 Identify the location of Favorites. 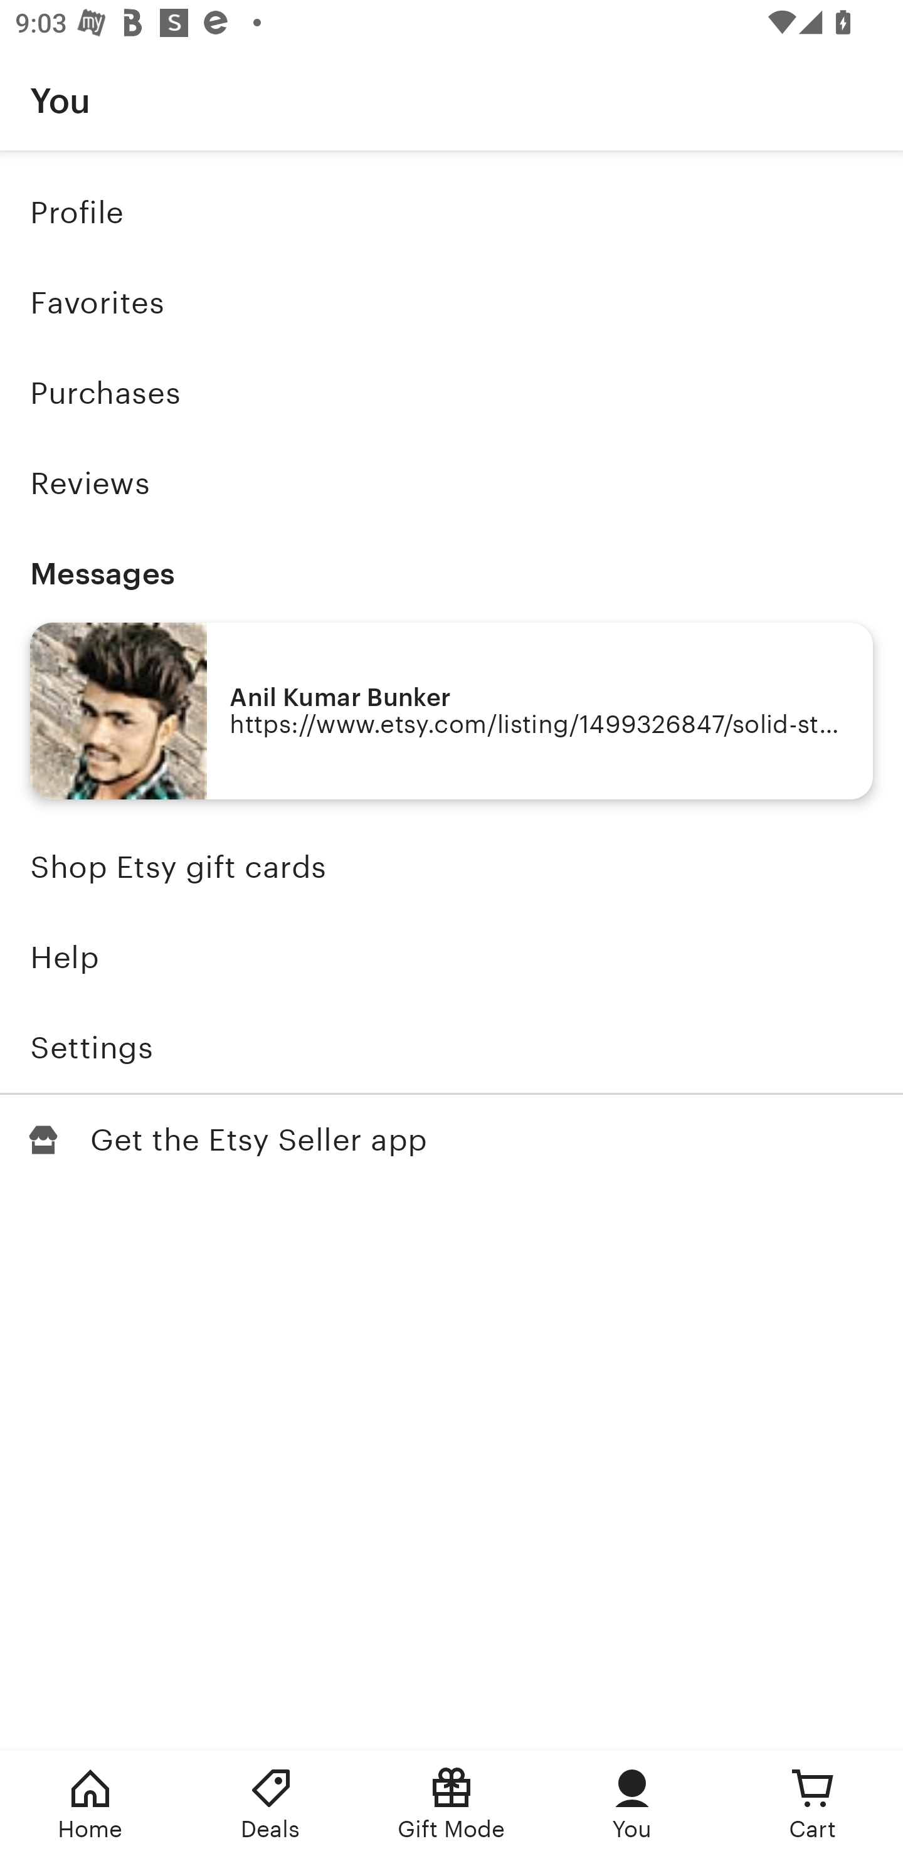
(451, 303).